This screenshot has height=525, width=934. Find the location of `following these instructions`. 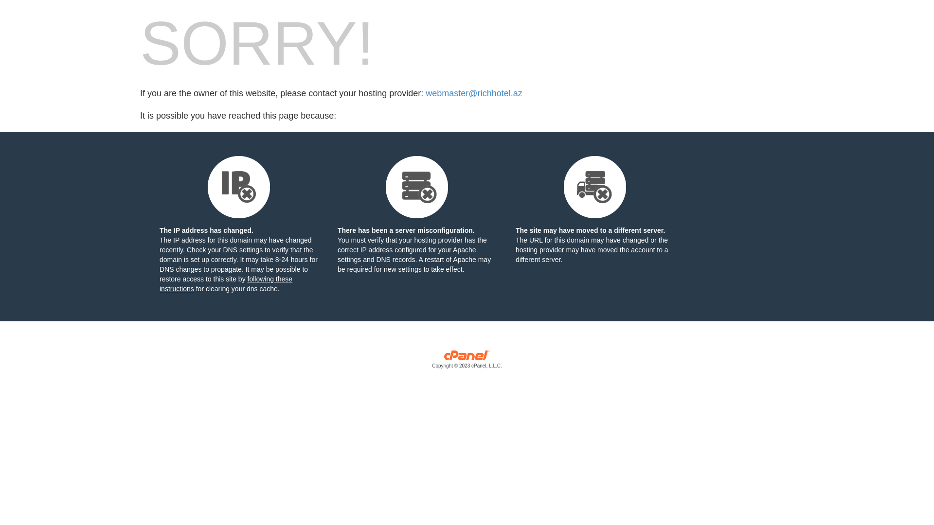

following these instructions is located at coordinates (226, 284).